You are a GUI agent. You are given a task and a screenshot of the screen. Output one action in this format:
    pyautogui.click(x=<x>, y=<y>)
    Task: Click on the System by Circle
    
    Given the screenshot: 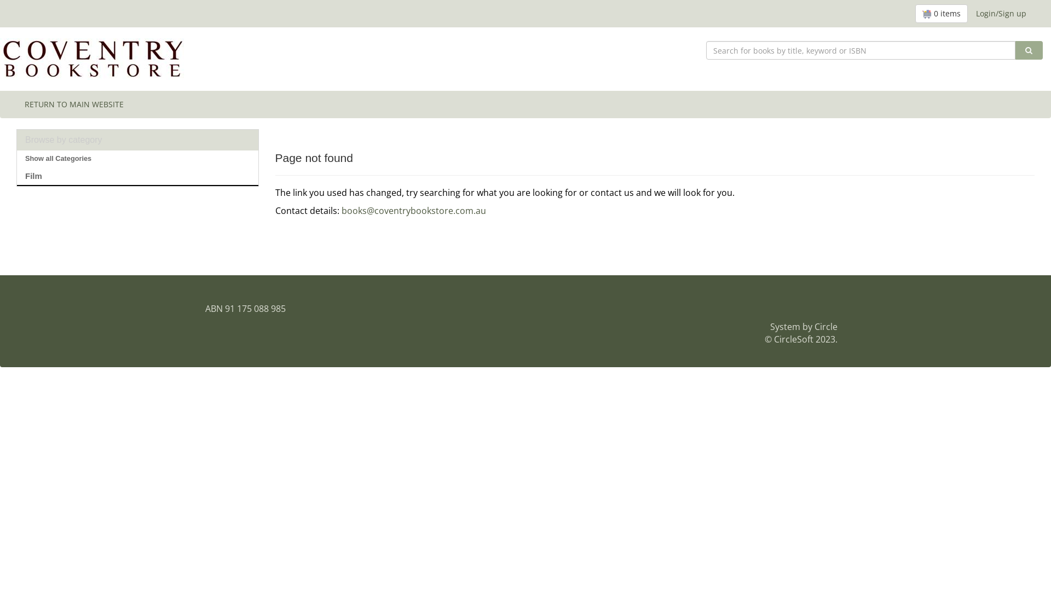 What is the action you would take?
    pyautogui.click(x=804, y=327)
    